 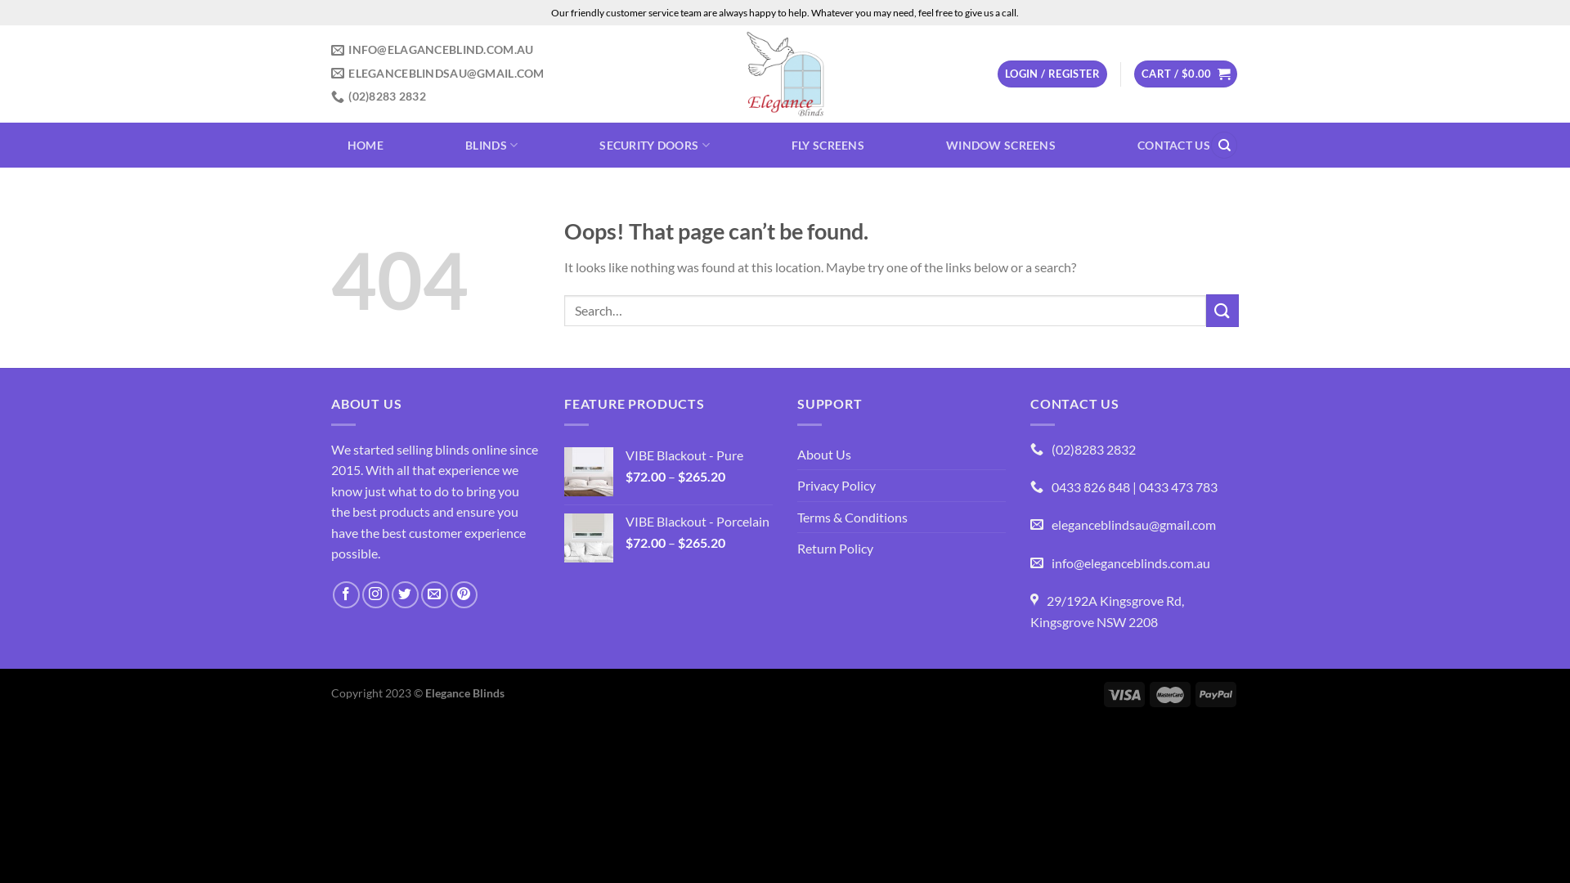 I want to click on VIBE Blackout - Porcelain, so click(x=699, y=522).